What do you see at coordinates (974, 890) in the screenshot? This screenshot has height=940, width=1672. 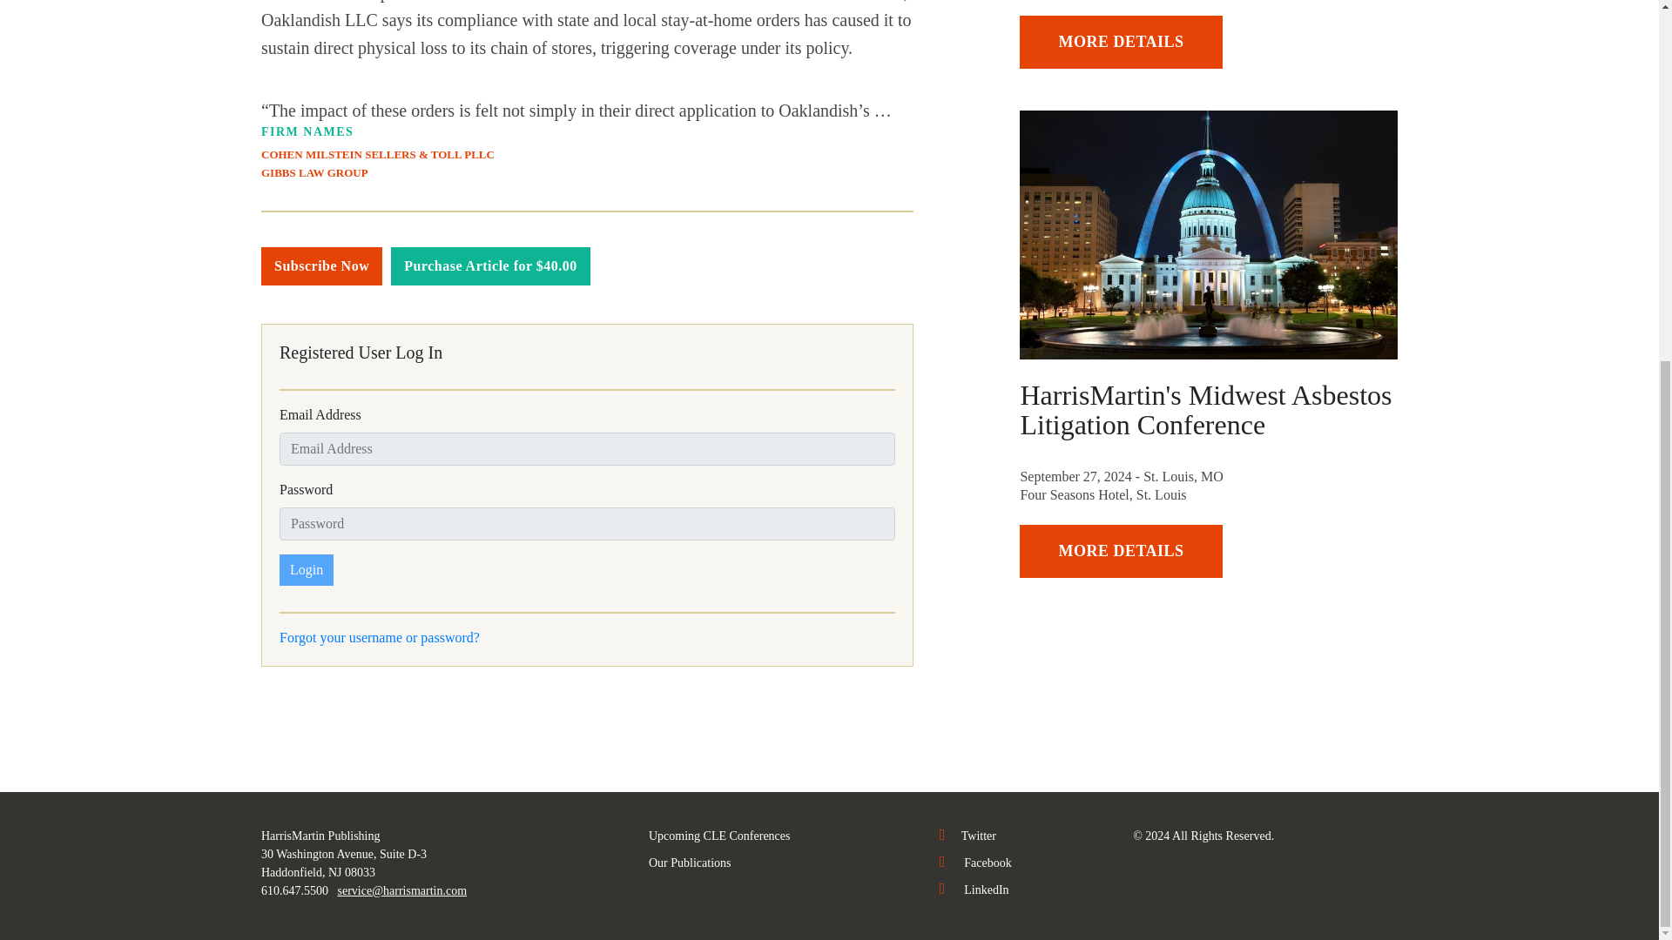 I see `LinkedIn` at bounding box center [974, 890].